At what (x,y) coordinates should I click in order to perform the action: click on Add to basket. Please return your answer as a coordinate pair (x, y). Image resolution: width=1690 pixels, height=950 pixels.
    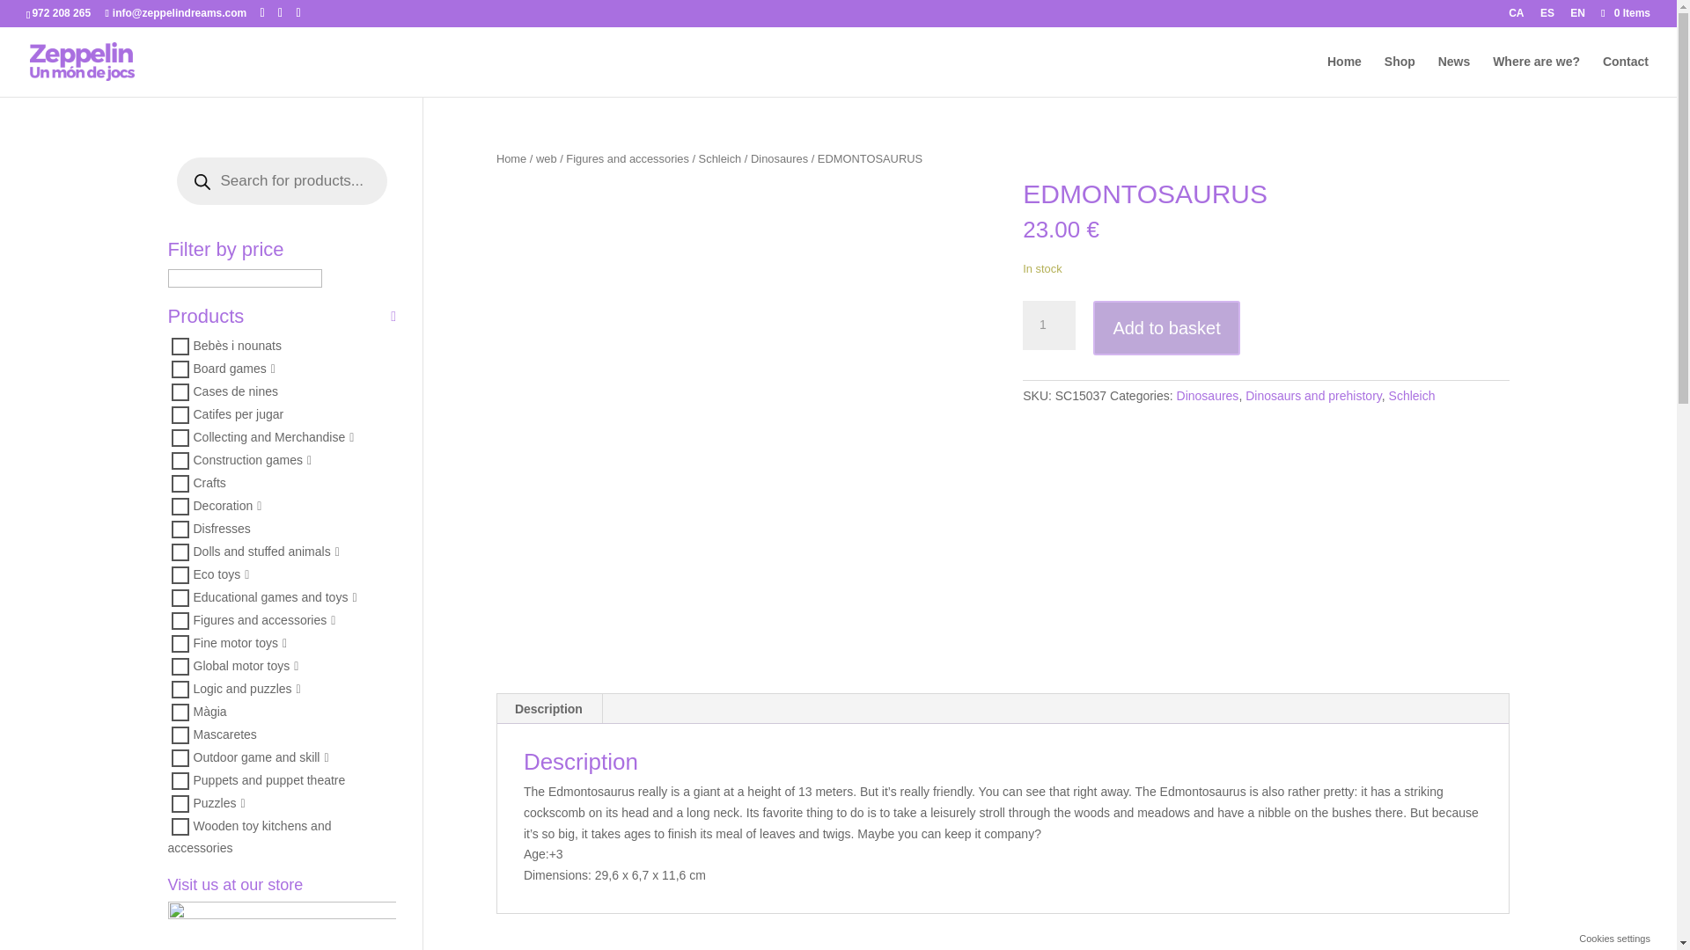
    Looking at the image, I should click on (1165, 329).